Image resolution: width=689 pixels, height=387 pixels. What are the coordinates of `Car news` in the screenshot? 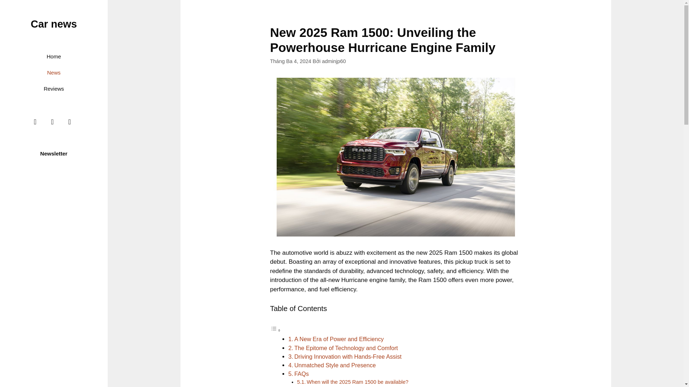 It's located at (54, 24).